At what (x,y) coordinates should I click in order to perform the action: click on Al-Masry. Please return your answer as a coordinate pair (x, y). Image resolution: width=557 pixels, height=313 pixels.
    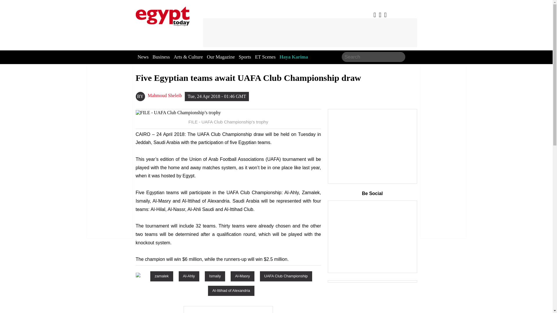
    Looking at the image, I should click on (242, 276).